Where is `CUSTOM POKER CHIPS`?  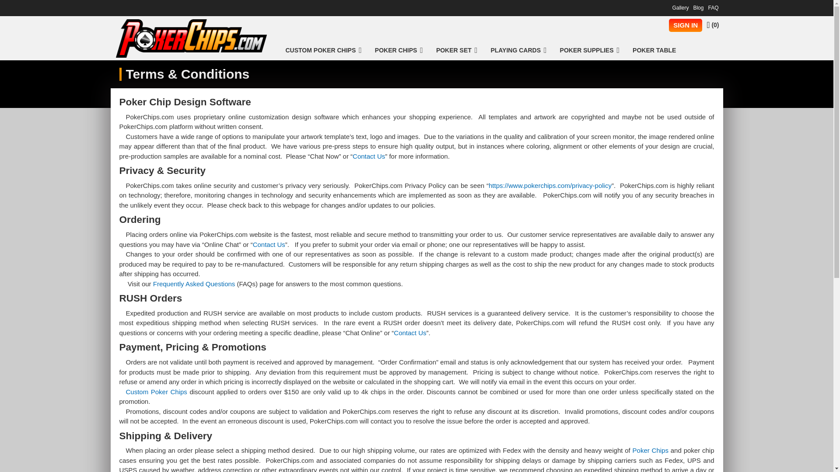 CUSTOM POKER CHIPS is located at coordinates (323, 50).